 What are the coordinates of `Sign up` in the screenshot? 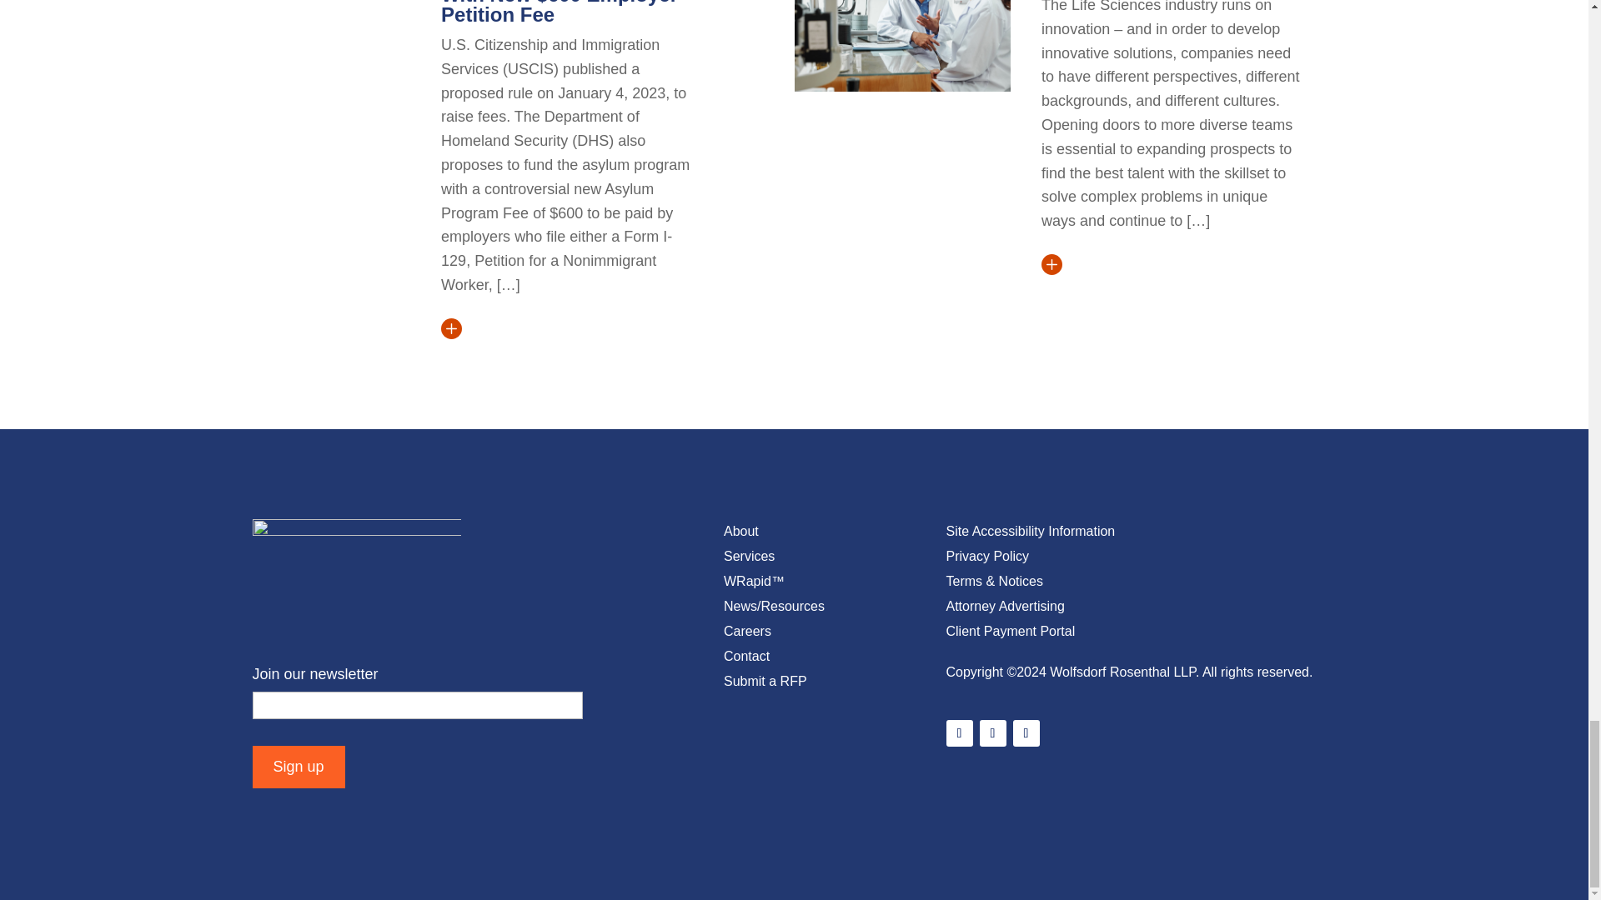 It's located at (297, 767).